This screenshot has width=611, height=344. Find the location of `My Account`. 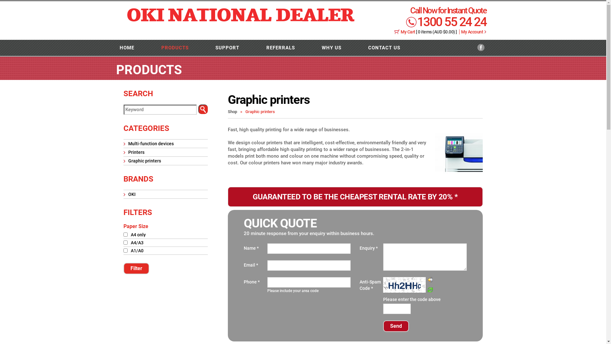

My Account is located at coordinates (471, 32).